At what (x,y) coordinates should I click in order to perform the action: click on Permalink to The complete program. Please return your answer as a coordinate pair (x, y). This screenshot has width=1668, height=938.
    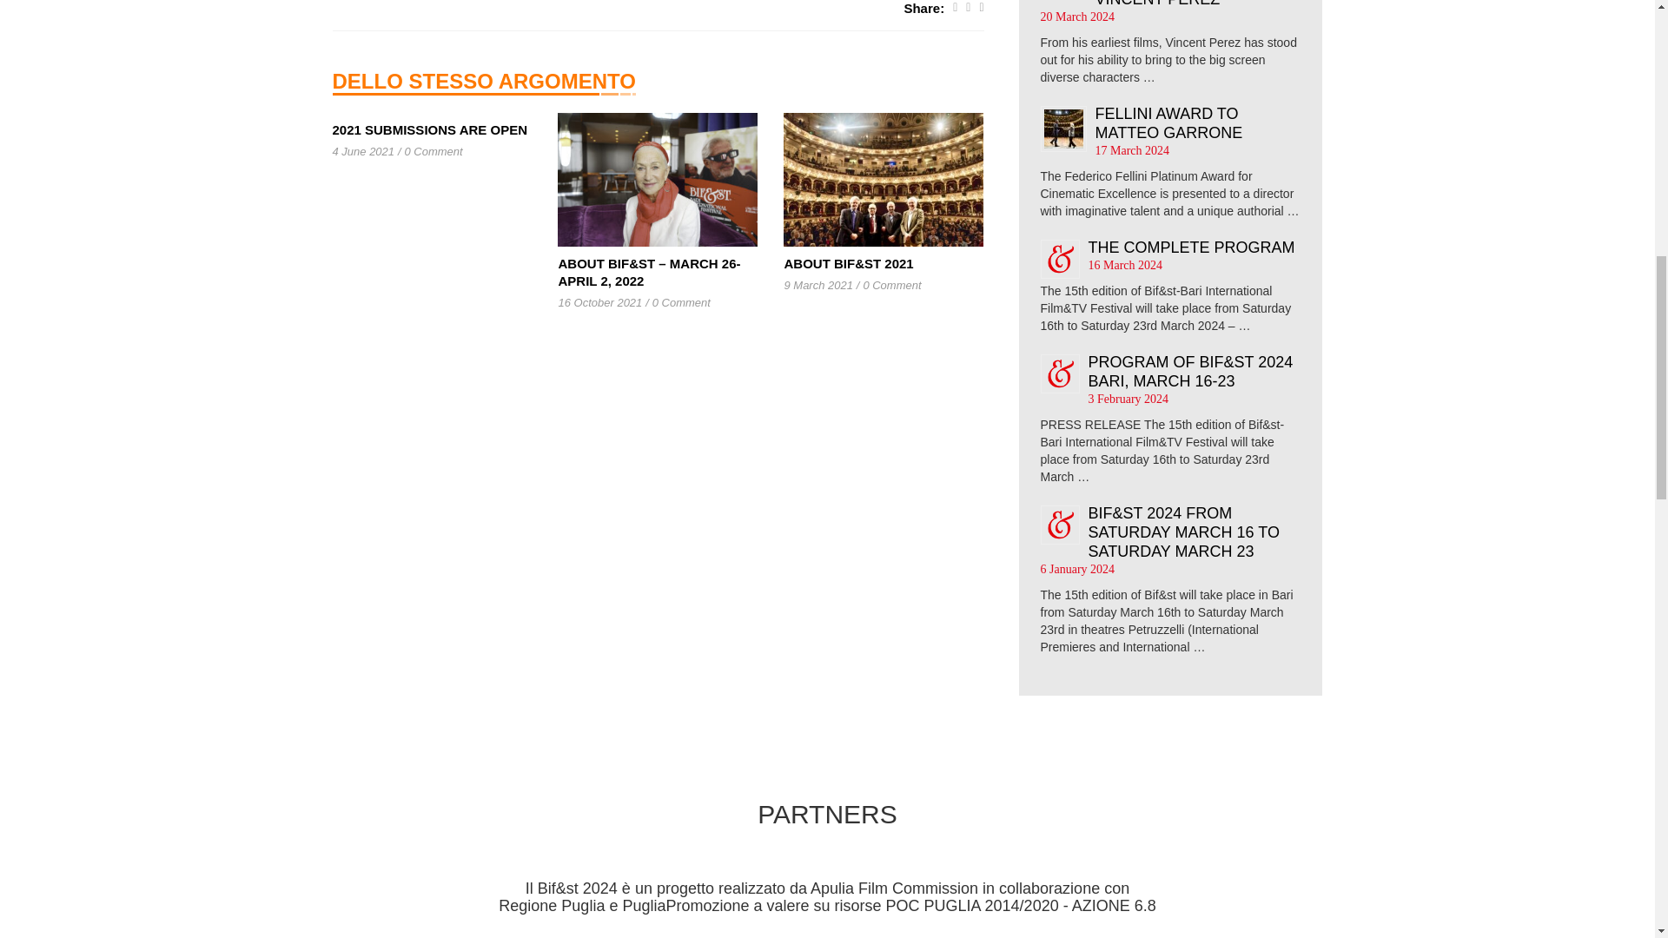
    Looking at the image, I should click on (1190, 247).